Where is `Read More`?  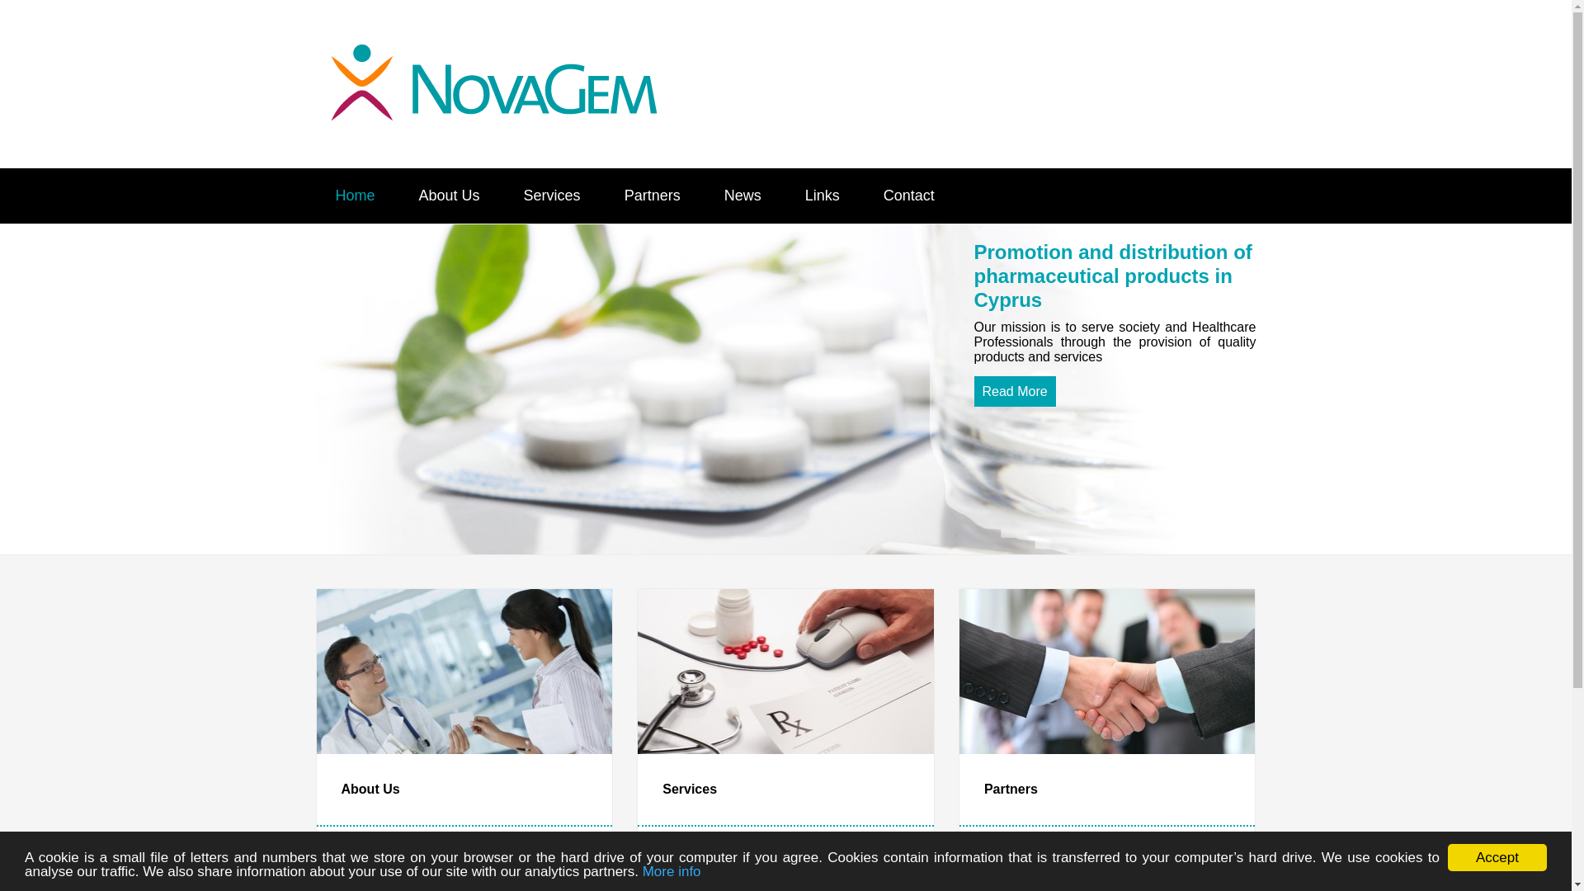 Read More is located at coordinates (1014, 391).